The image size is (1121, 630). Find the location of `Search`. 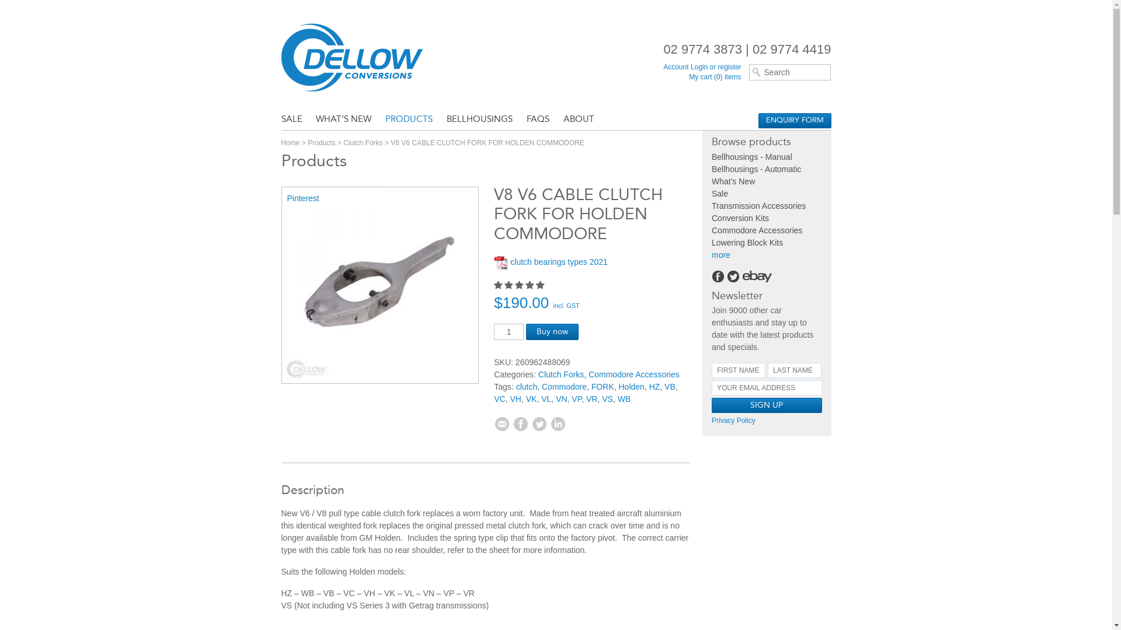

Search is located at coordinates (41, 8).